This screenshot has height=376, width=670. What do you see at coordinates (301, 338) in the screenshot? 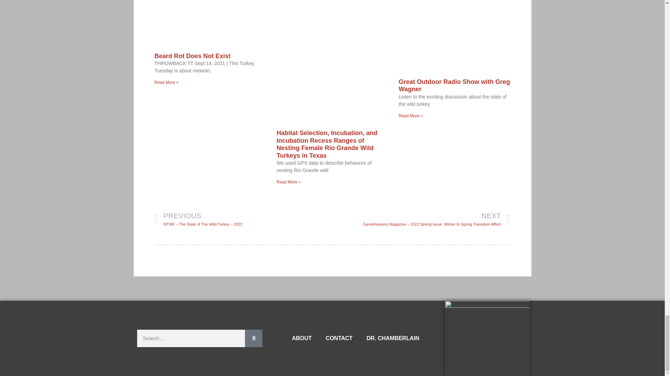
I see `ABOUT` at bounding box center [301, 338].